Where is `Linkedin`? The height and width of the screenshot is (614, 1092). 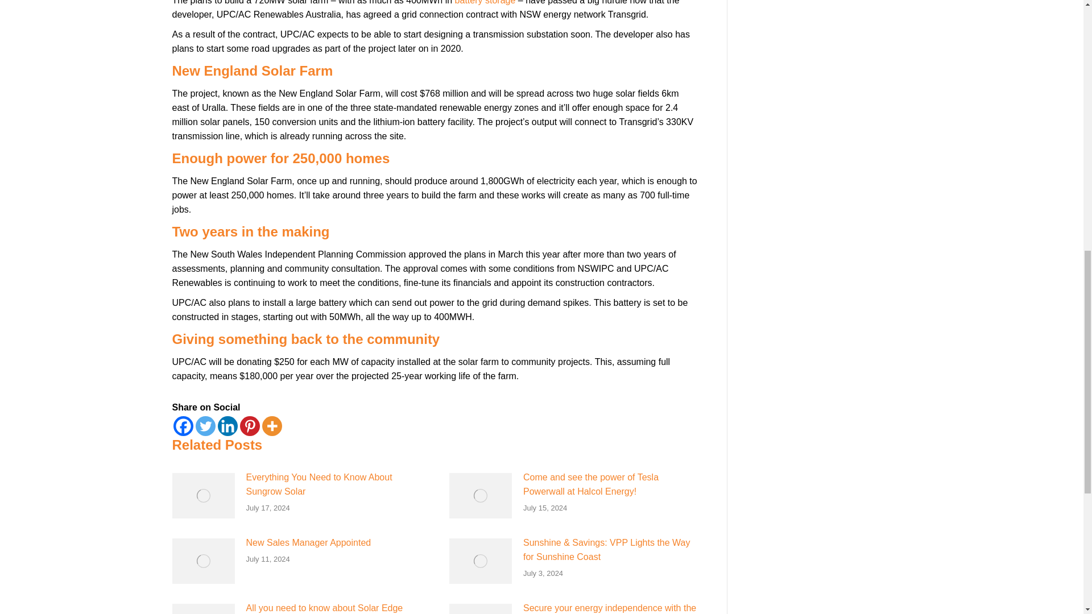 Linkedin is located at coordinates (227, 426).